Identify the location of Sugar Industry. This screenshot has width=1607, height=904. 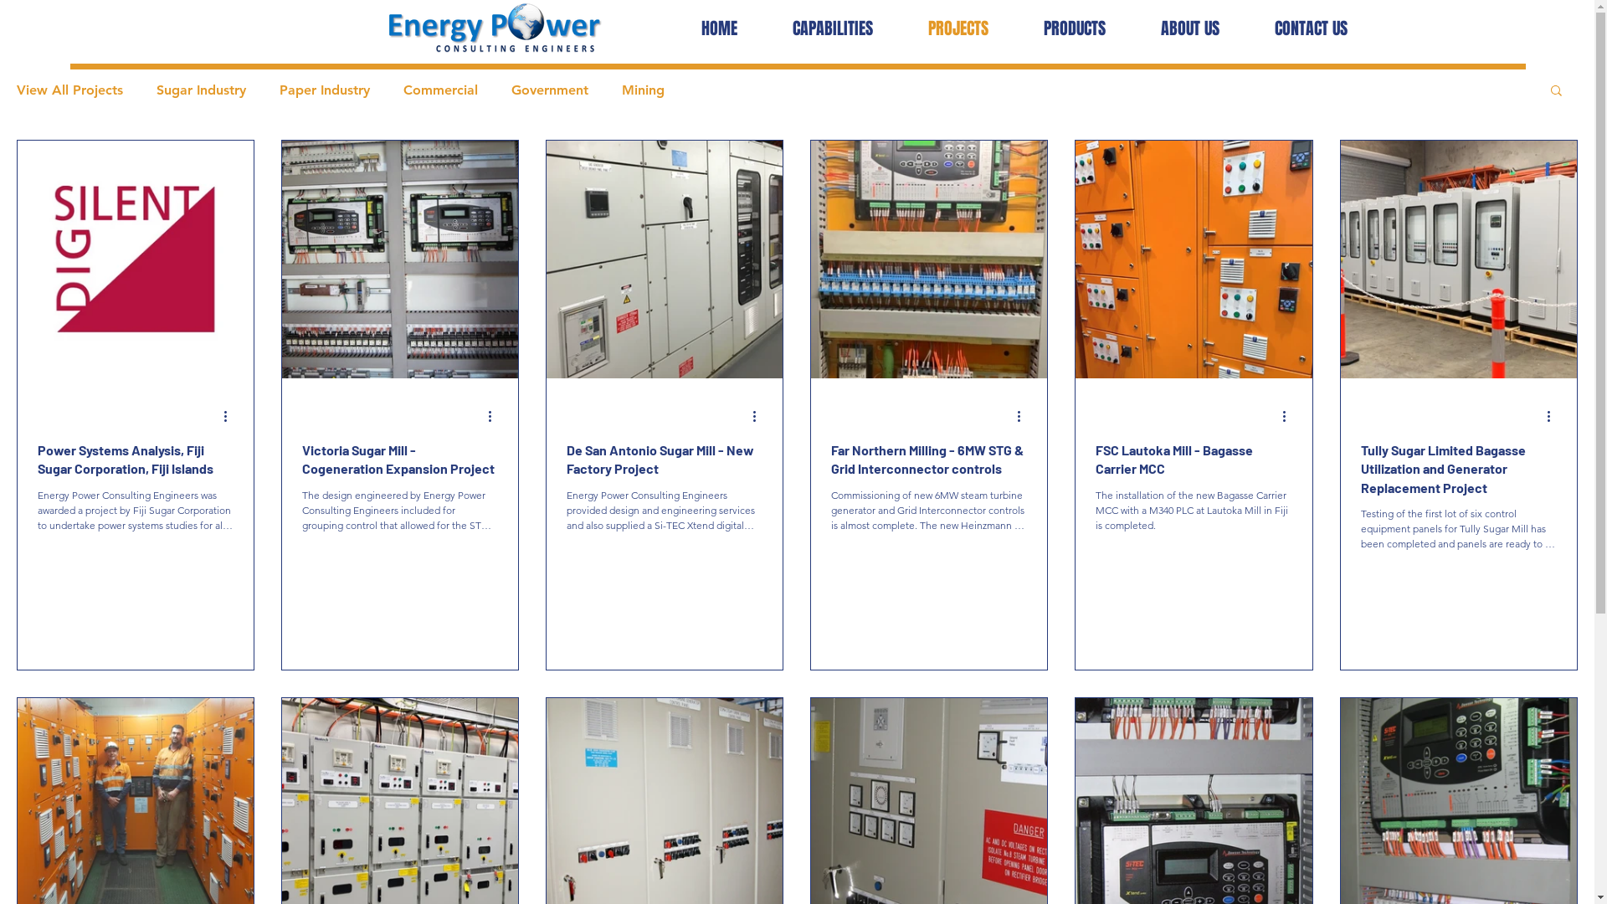
(201, 90).